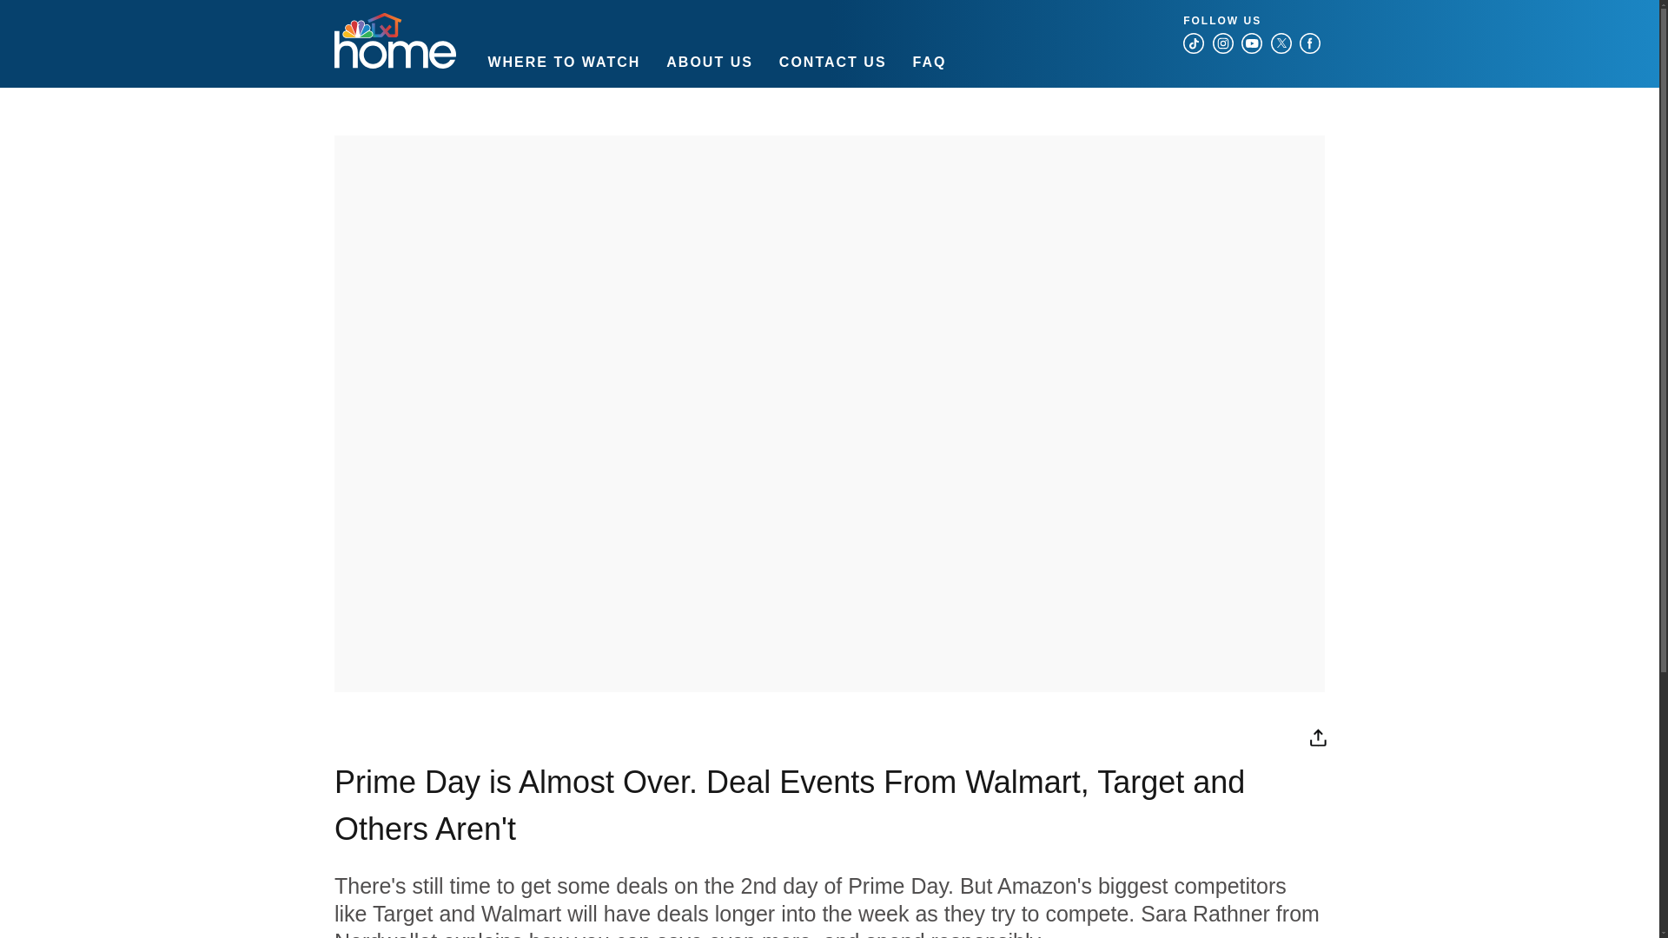 Image resolution: width=1668 pixels, height=938 pixels. Describe the element at coordinates (832, 61) in the screenshot. I see `CONTACT US` at that location.